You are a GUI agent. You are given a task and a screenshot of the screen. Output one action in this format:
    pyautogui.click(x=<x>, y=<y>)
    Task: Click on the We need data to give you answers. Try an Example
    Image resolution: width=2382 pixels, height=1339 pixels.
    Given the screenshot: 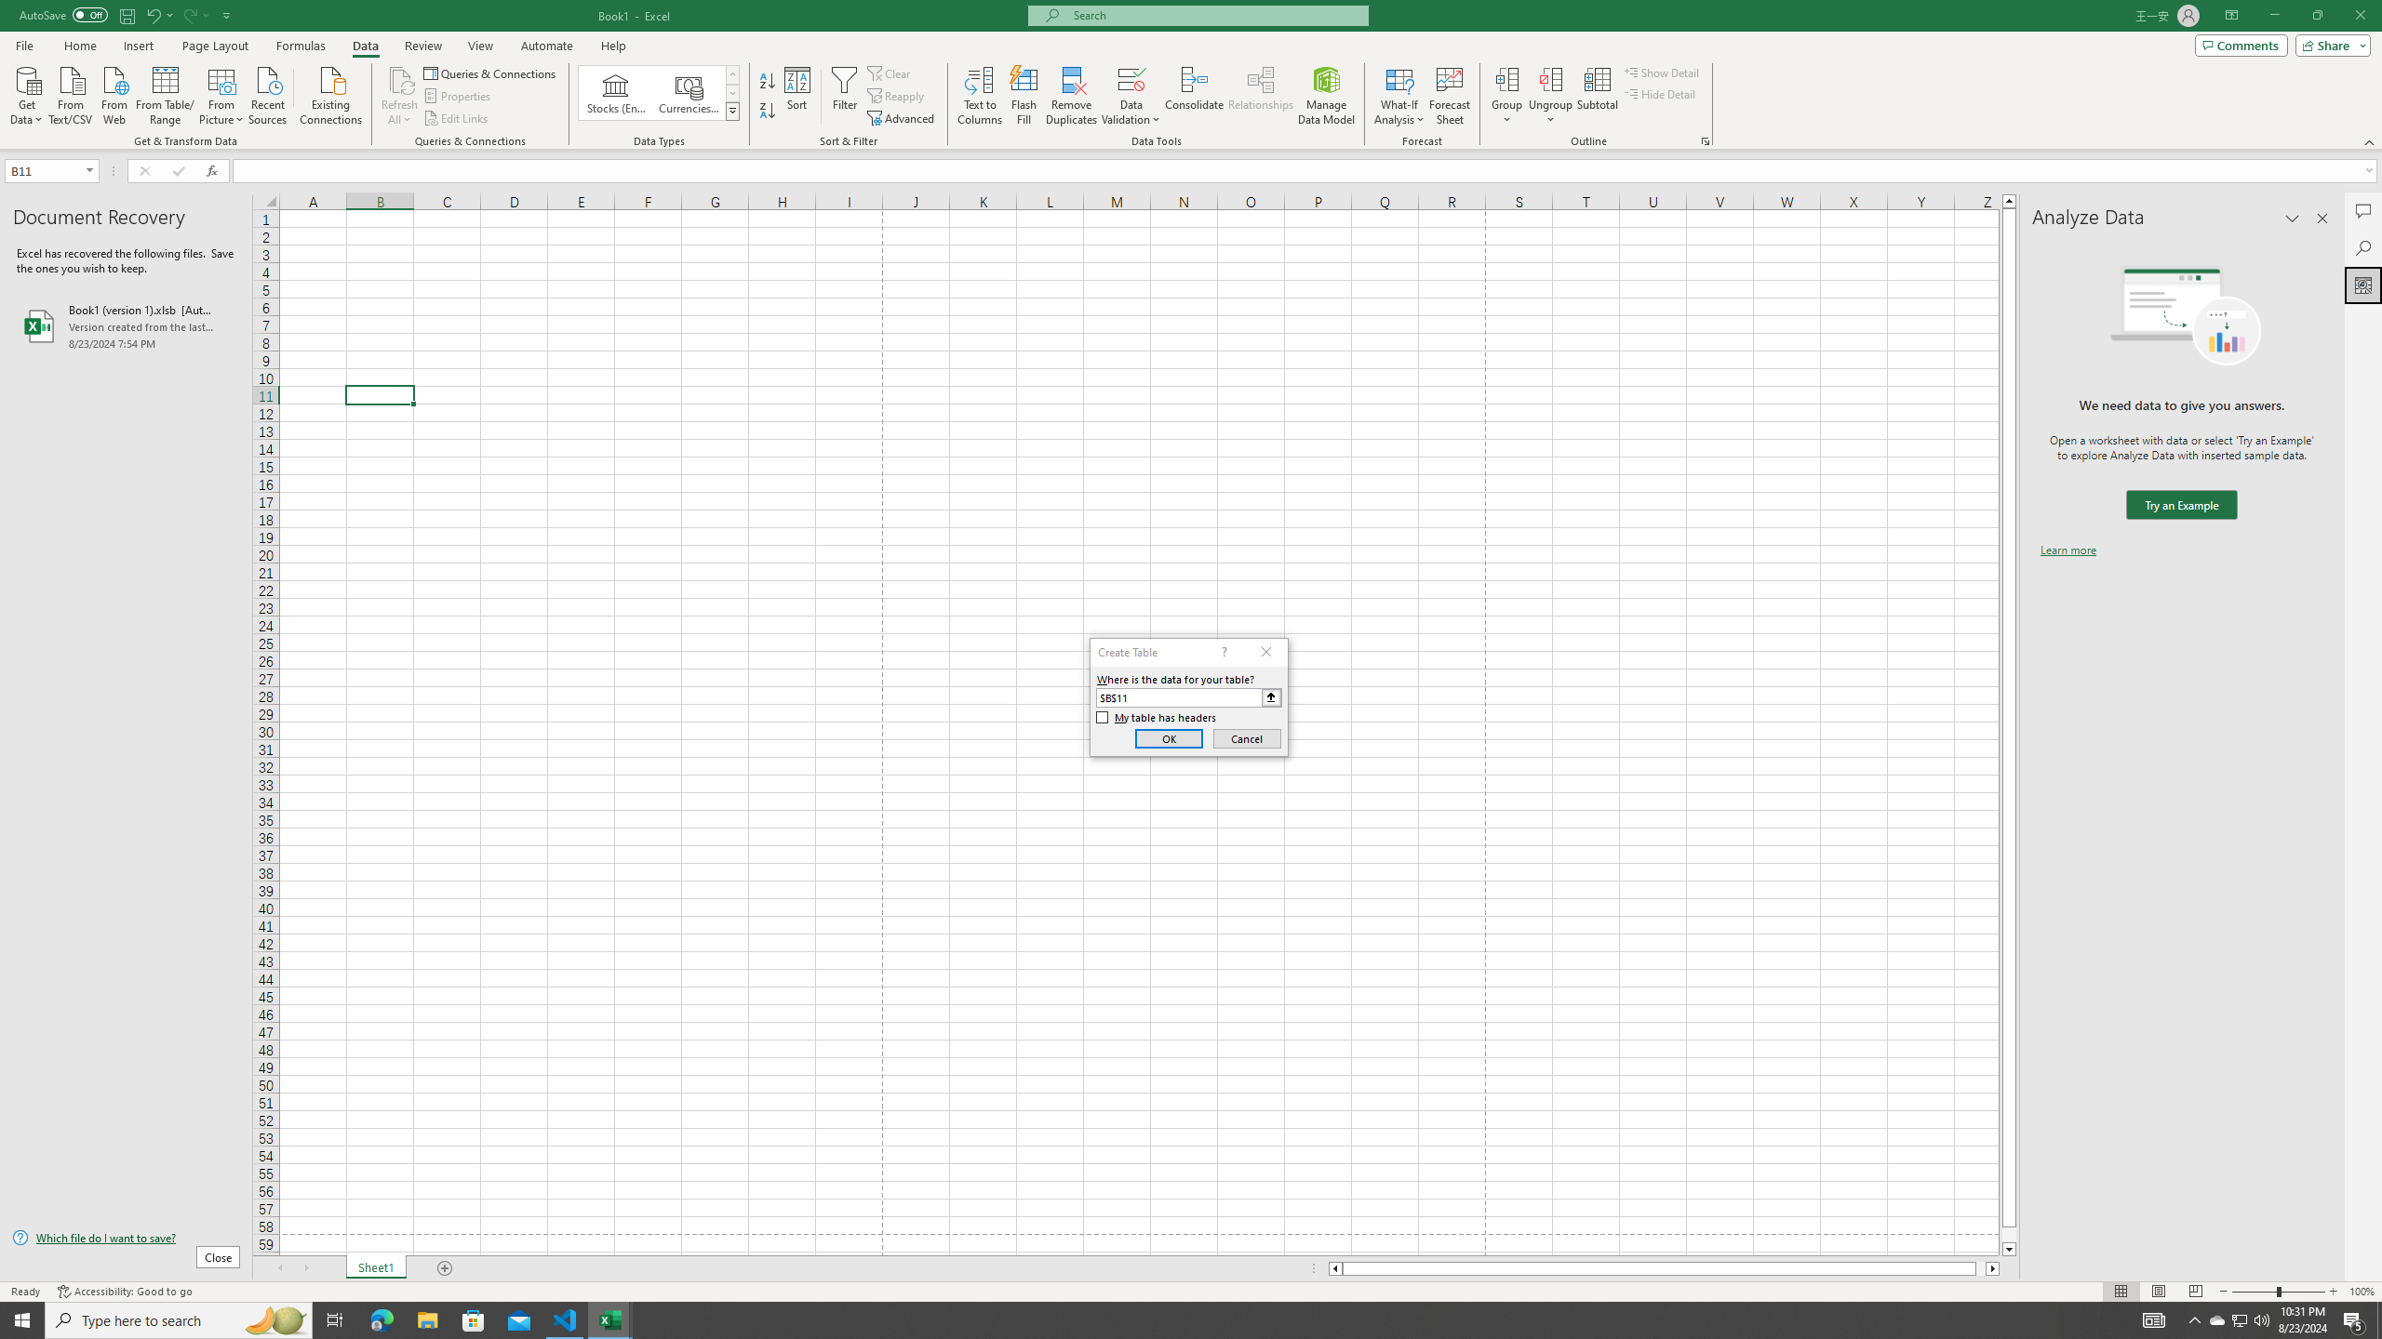 What is the action you would take?
    pyautogui.click(x=2181, y=506)
    